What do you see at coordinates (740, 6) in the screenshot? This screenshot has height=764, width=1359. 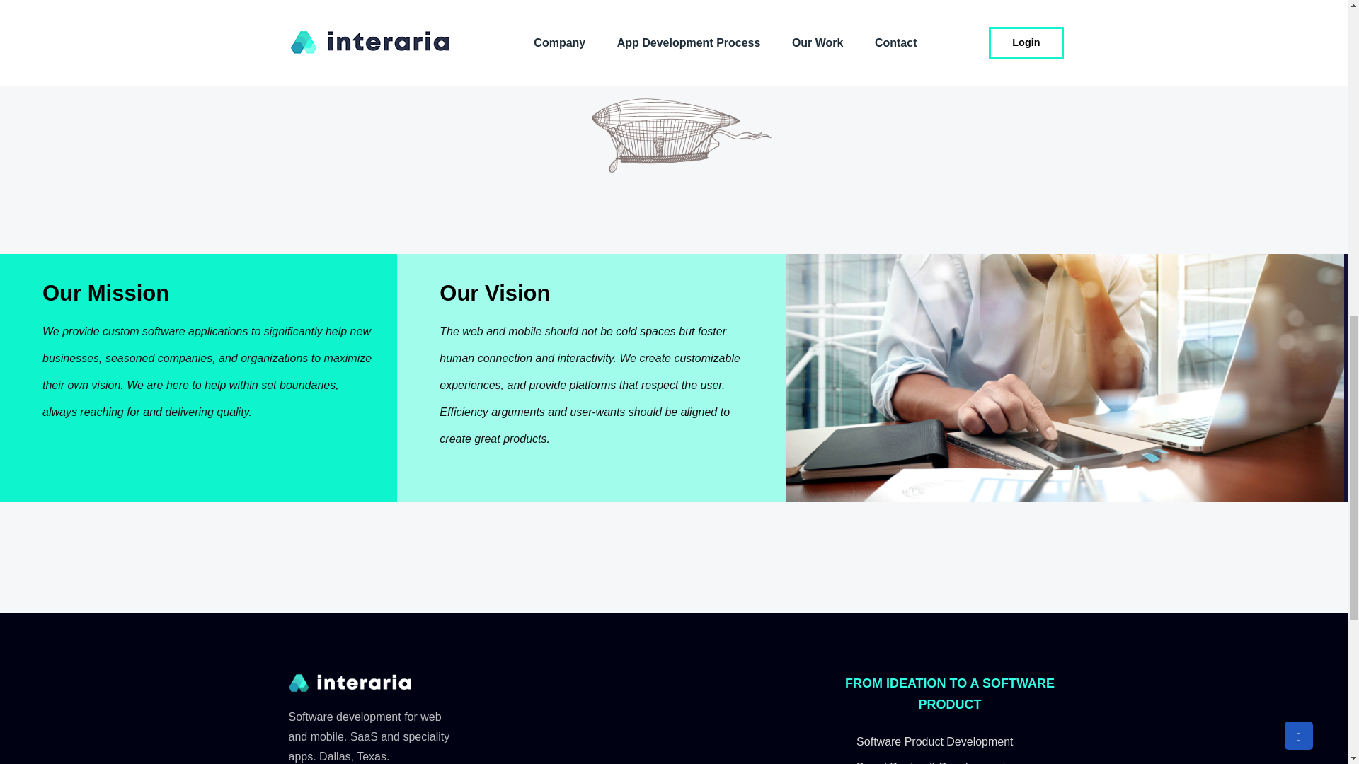 I see `recent project` at bounding box center [740, 6].